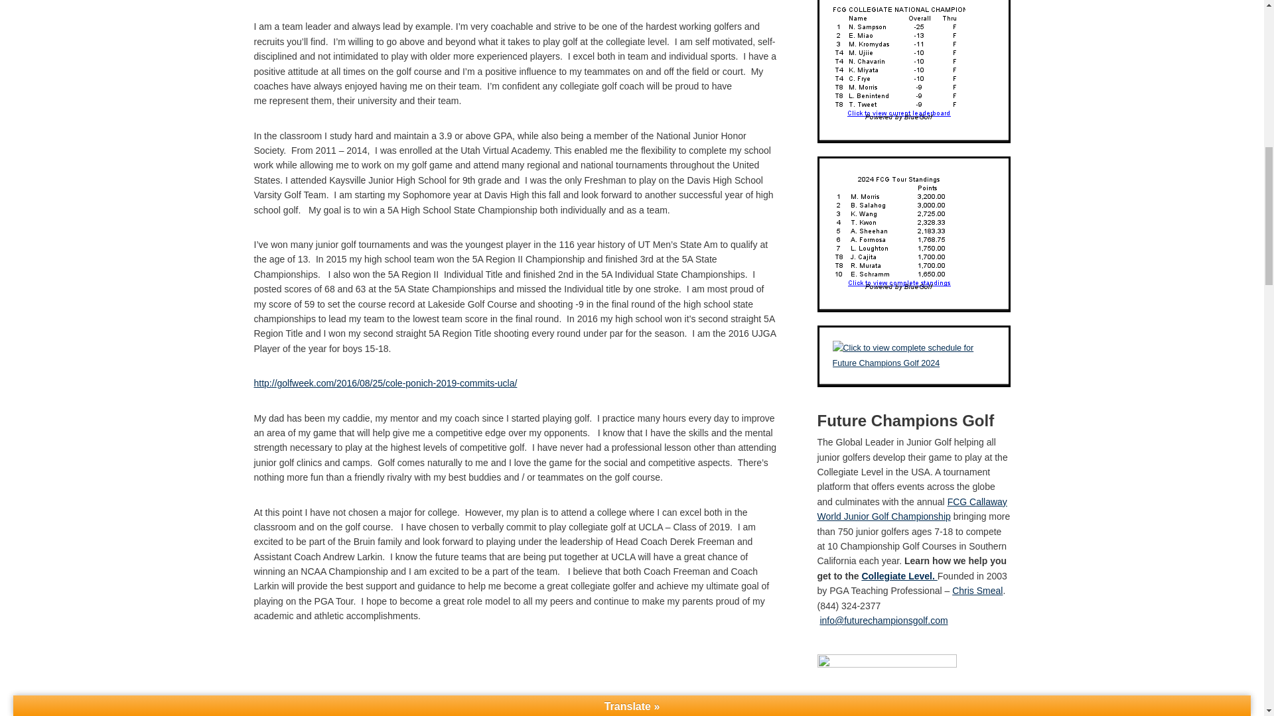 The height and width of the screenshot is (716, 1274). I want to click on IMG 2550, so click(515, 680).